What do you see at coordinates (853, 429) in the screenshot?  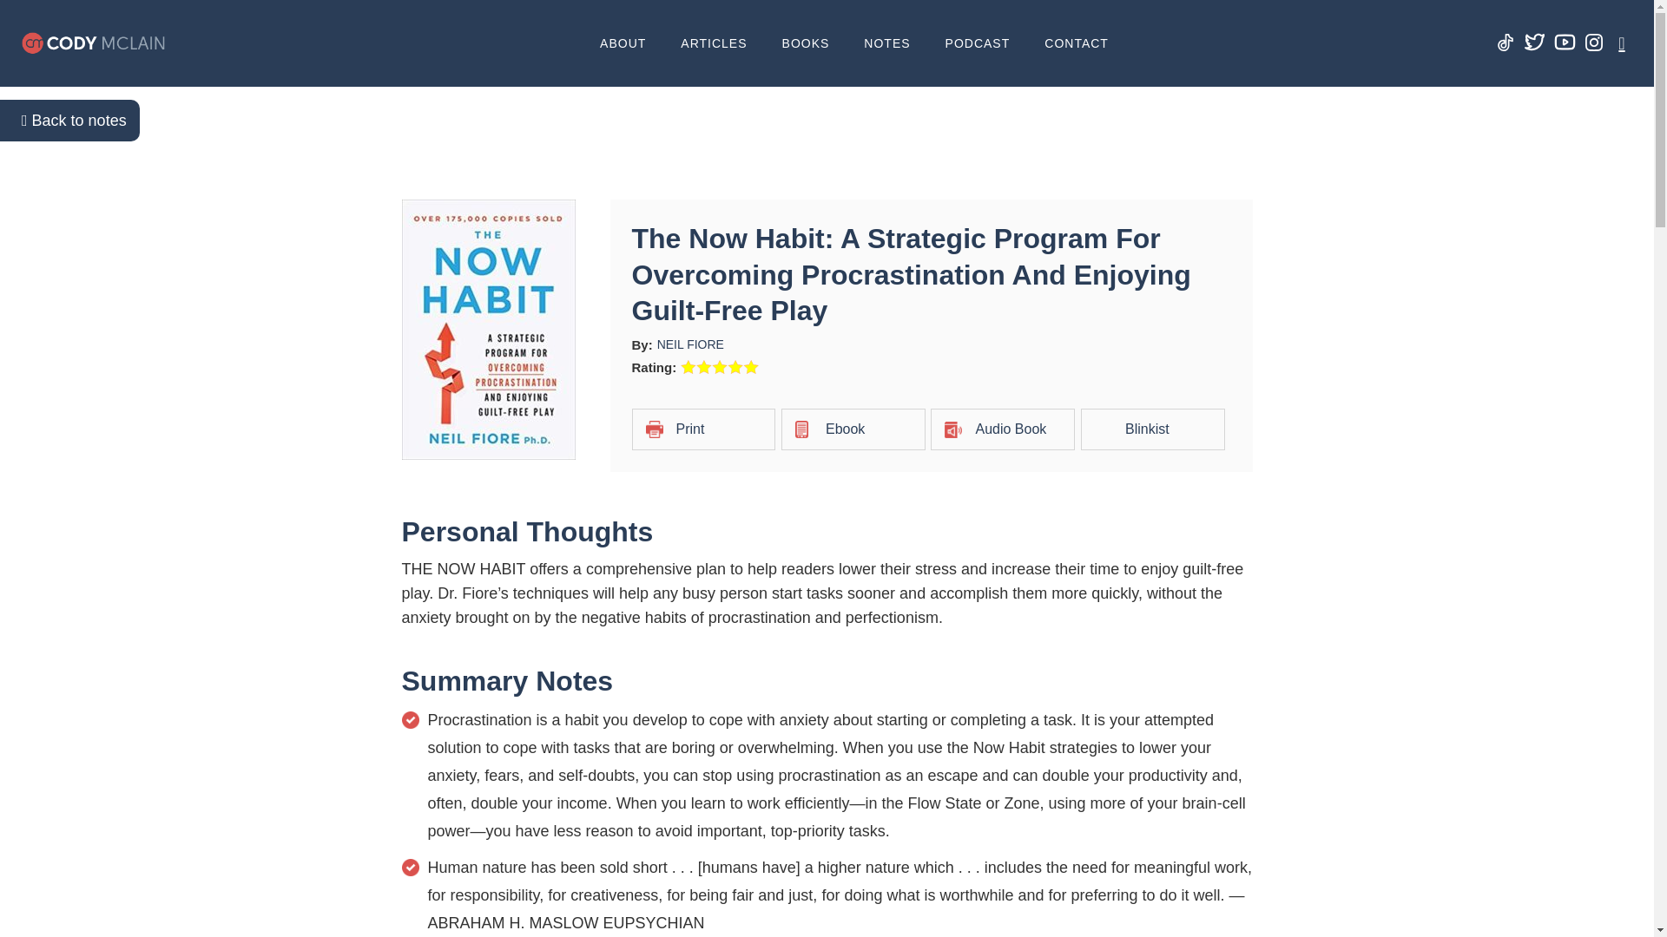 I see `Ebook` at bounding box center [853, 429].